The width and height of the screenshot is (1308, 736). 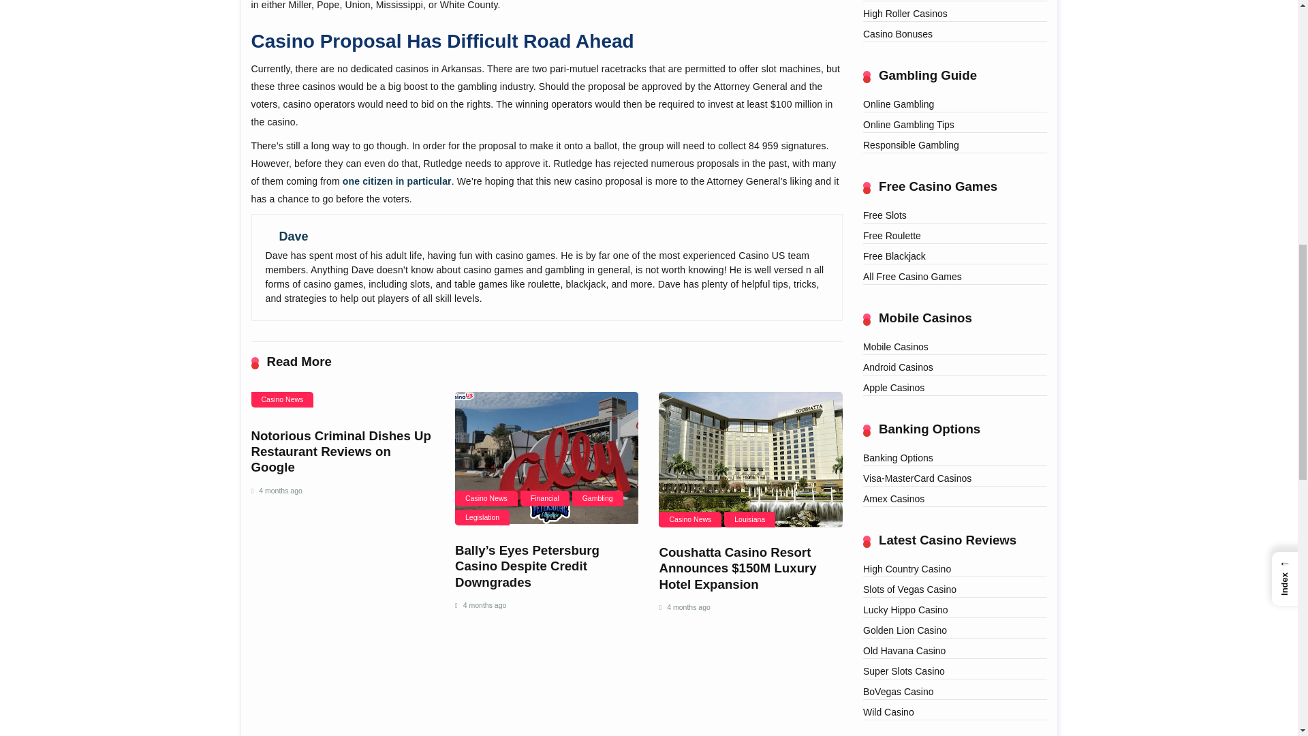 I want to click on Casino News, so click(x=486, y=499).